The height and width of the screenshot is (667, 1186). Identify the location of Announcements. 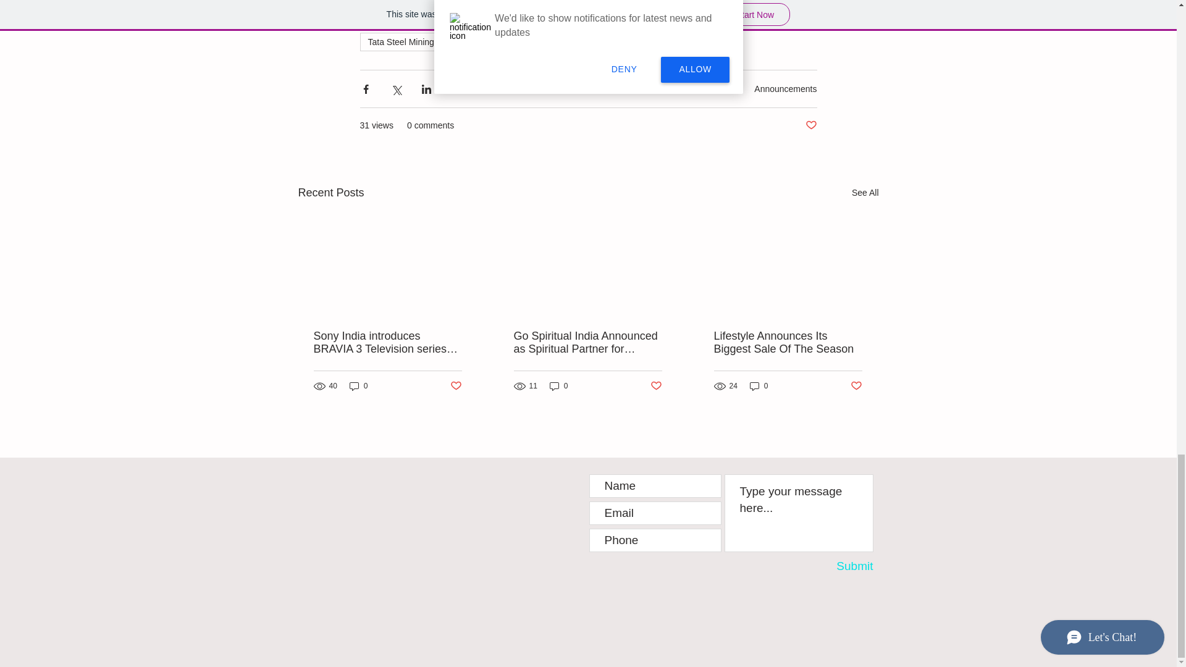
(786, 89).